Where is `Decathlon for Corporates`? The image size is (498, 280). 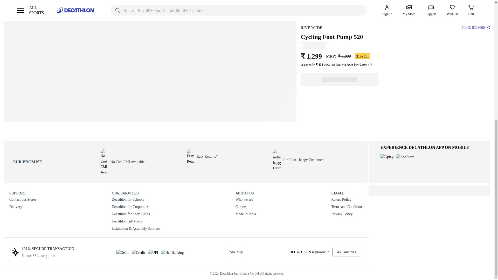 Decathlon for Corporates is located at coordinates (136, 207).